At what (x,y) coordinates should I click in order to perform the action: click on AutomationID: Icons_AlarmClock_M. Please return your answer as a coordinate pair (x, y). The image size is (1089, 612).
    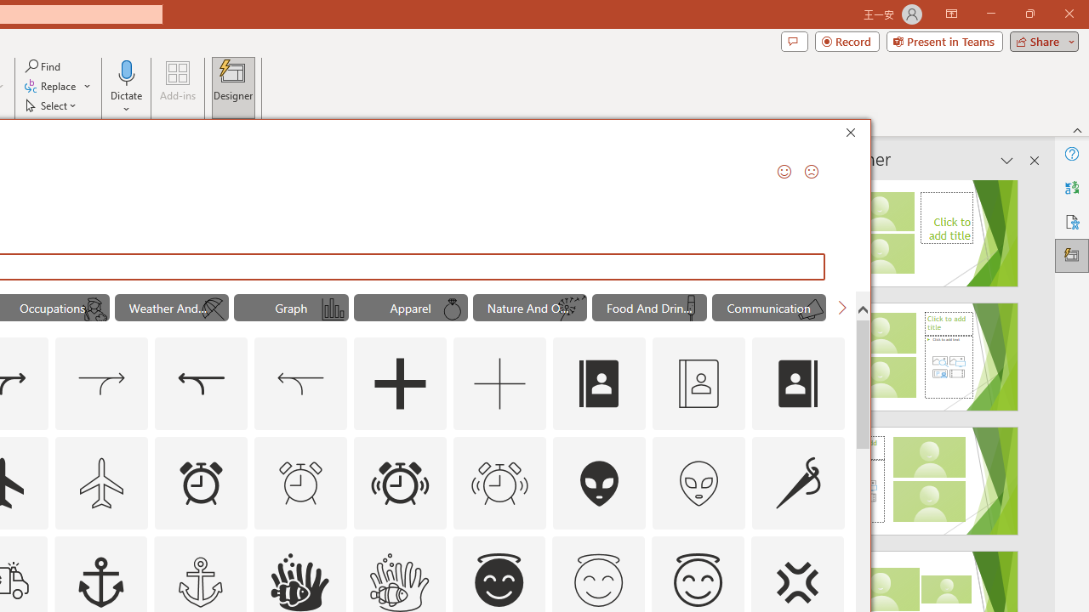
    Looking at the image, I should click on (301, 483).